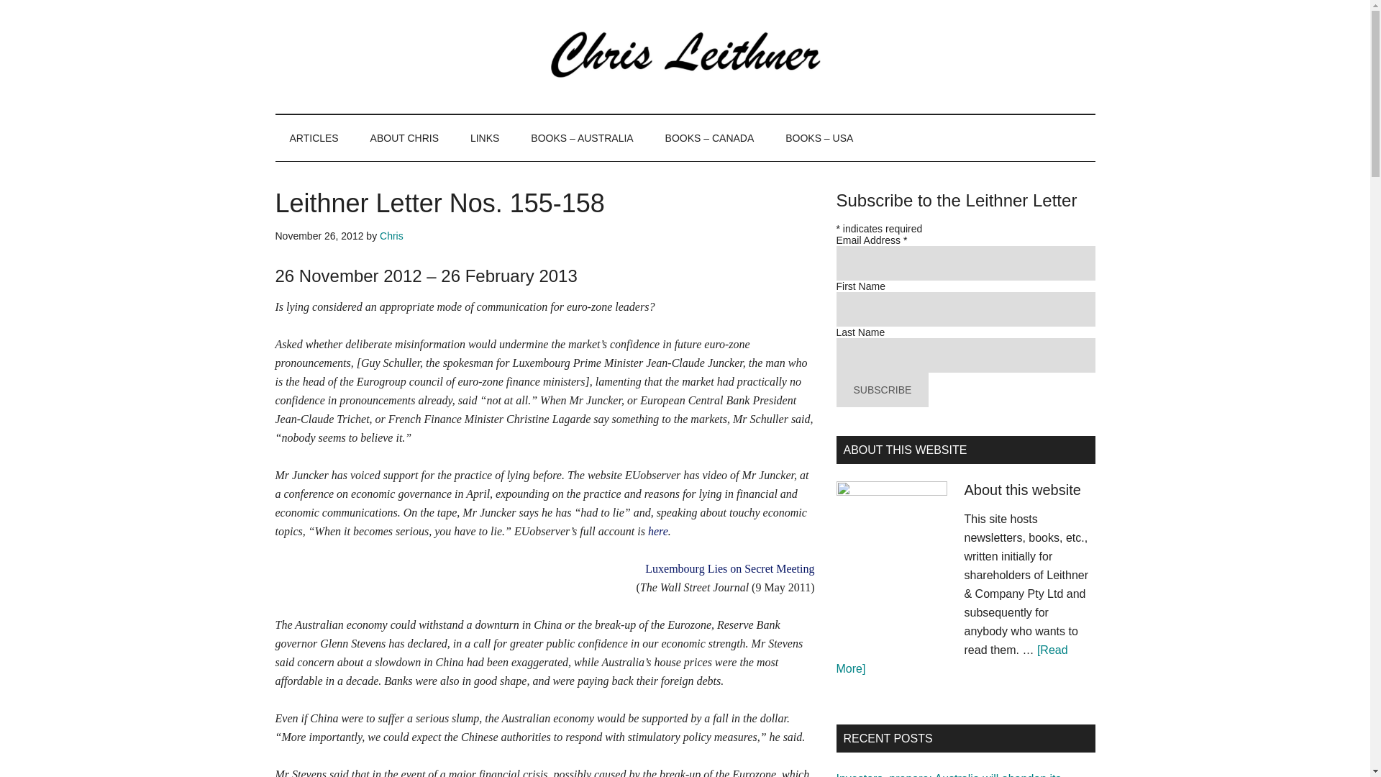 The width and height of the screenshot is (1381, 777). Describe the element at coordinates (485, 137) in the screenshot. I see `LINKS` at that location.